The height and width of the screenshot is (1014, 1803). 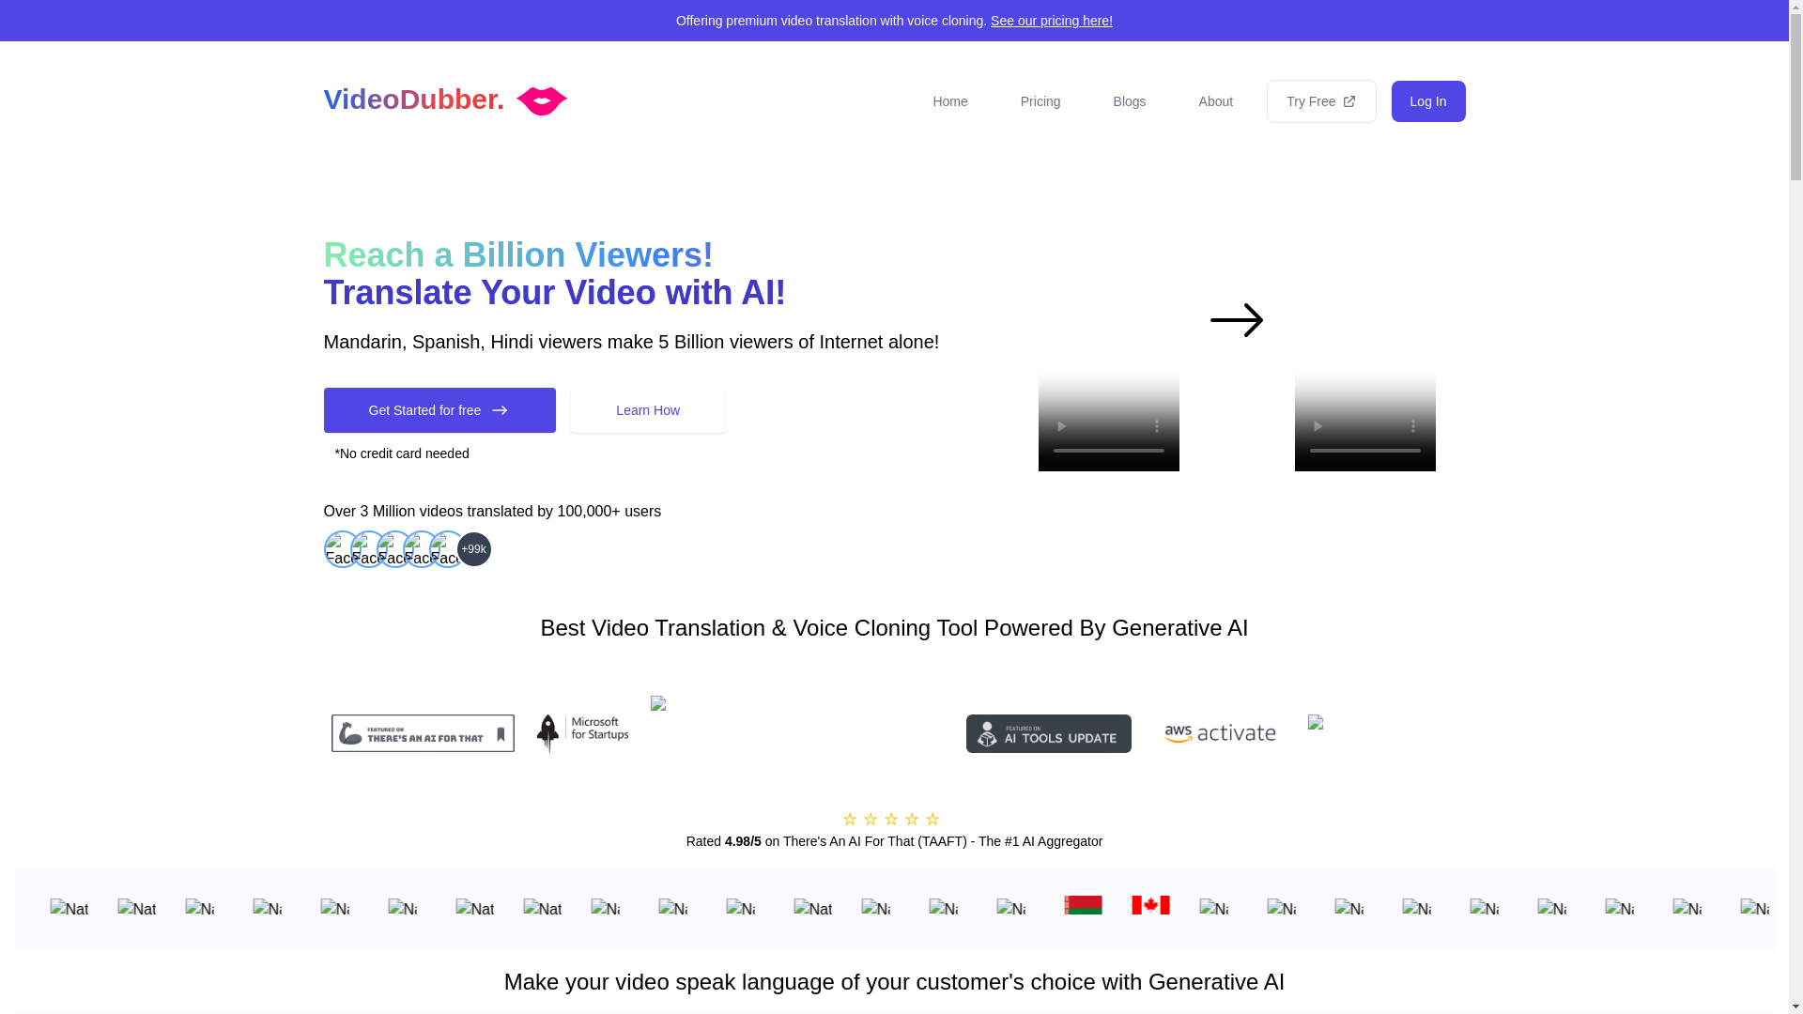 What do you see at coordinates (439, 409) in the screenshot?
I see `Get Started for free` at bounding box center [439, 409].